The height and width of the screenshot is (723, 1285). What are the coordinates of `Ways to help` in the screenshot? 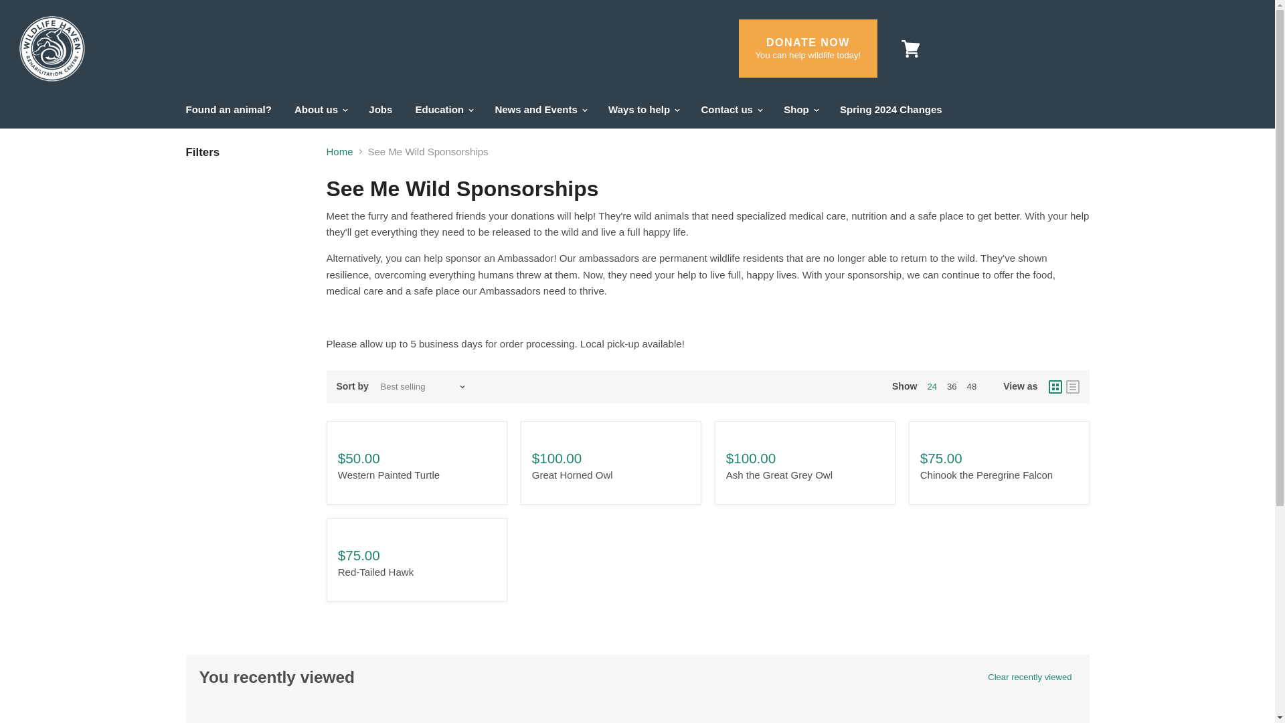 It's located at (642, 108).